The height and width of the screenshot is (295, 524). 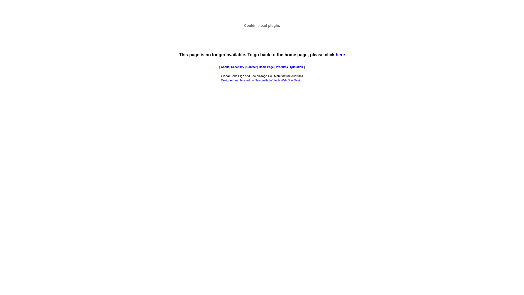 I want to click on here, so click(x=340, y=55).